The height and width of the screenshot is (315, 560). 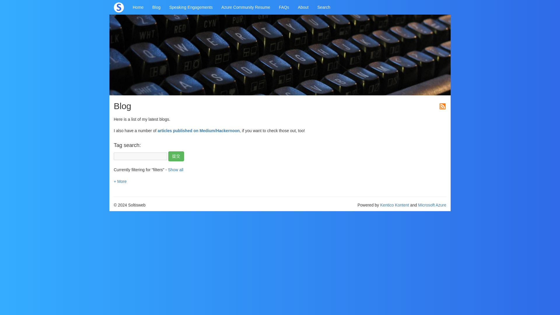 I want to click on Kentico Kontent, so click(x=395, y=205).